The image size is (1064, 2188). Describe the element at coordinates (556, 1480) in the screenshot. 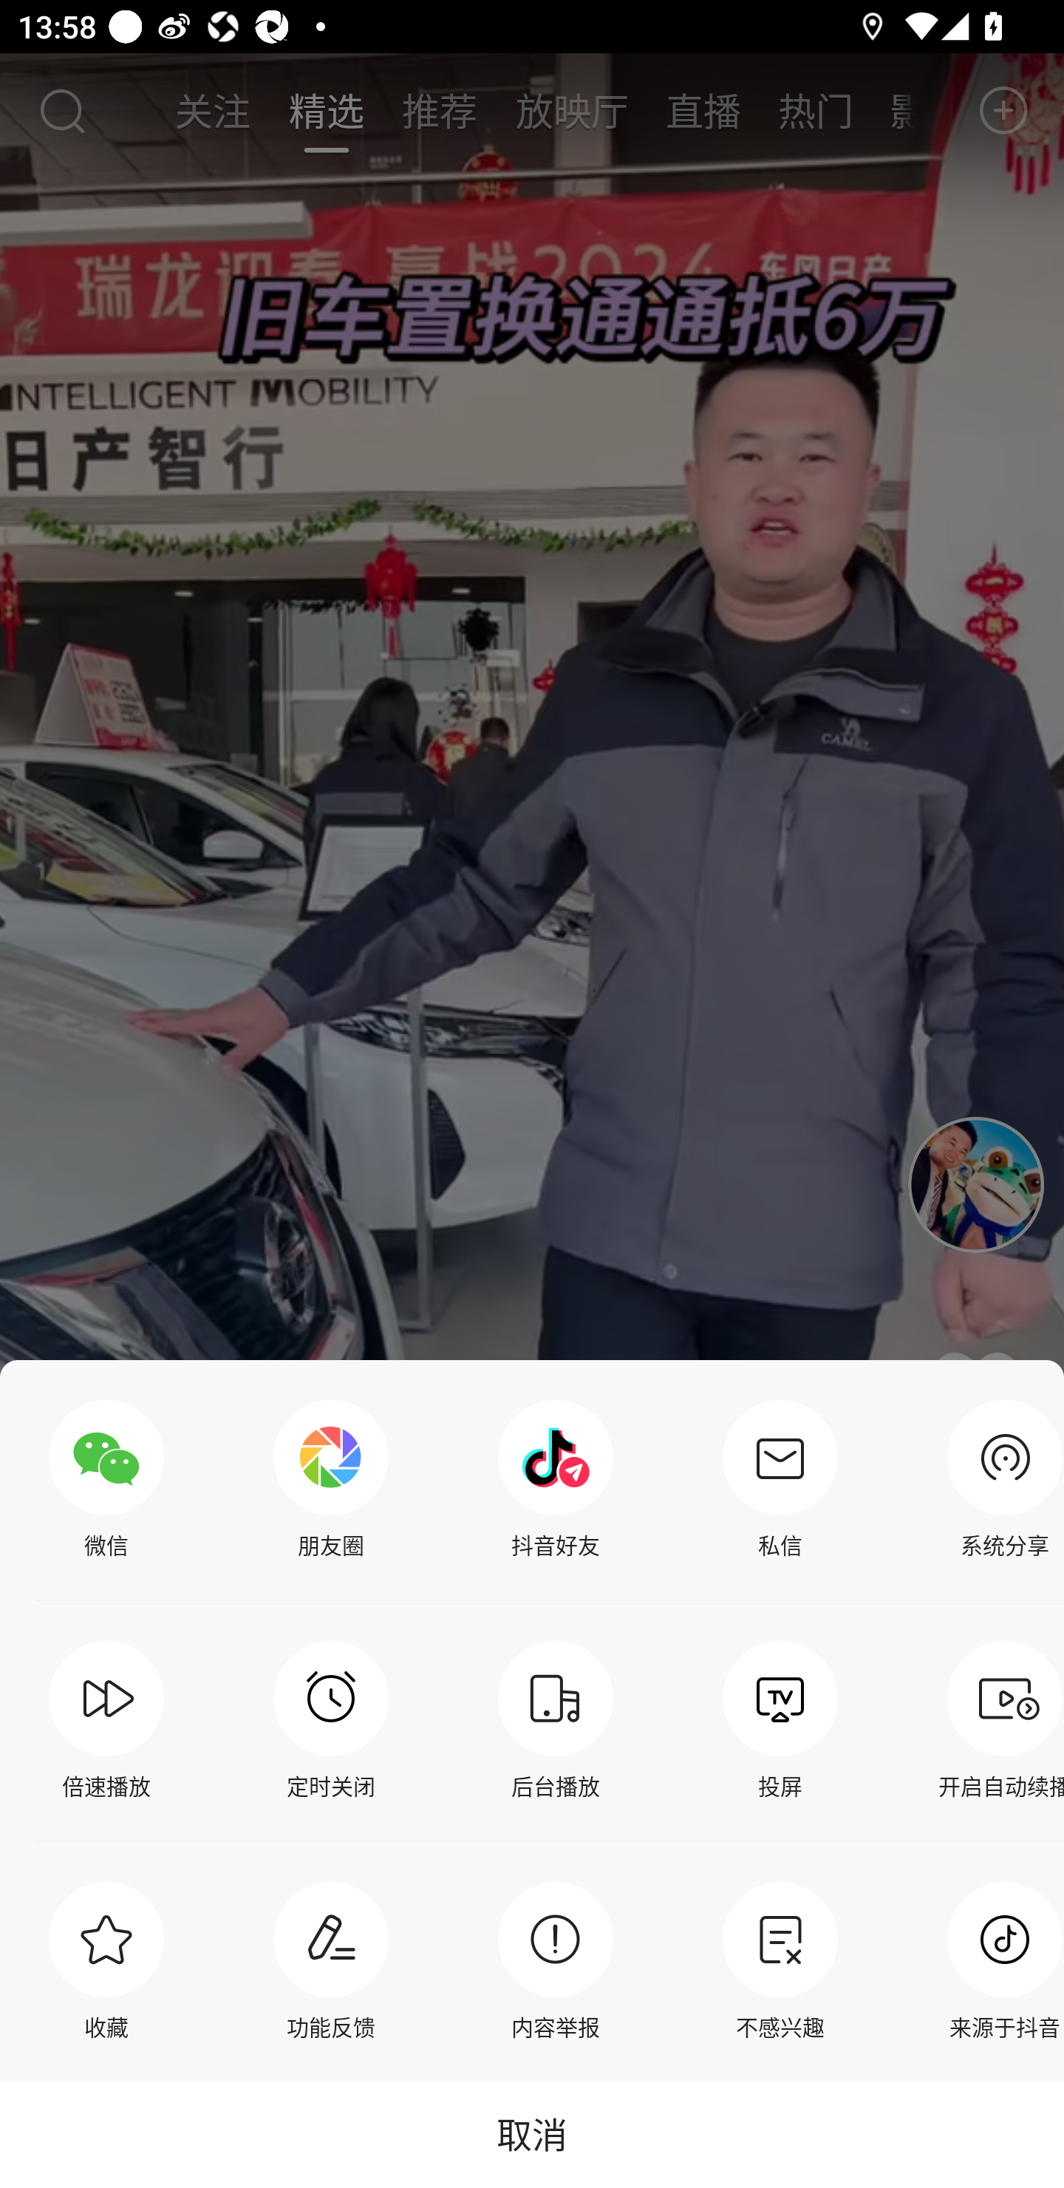

I see `抖音好友` at that location.